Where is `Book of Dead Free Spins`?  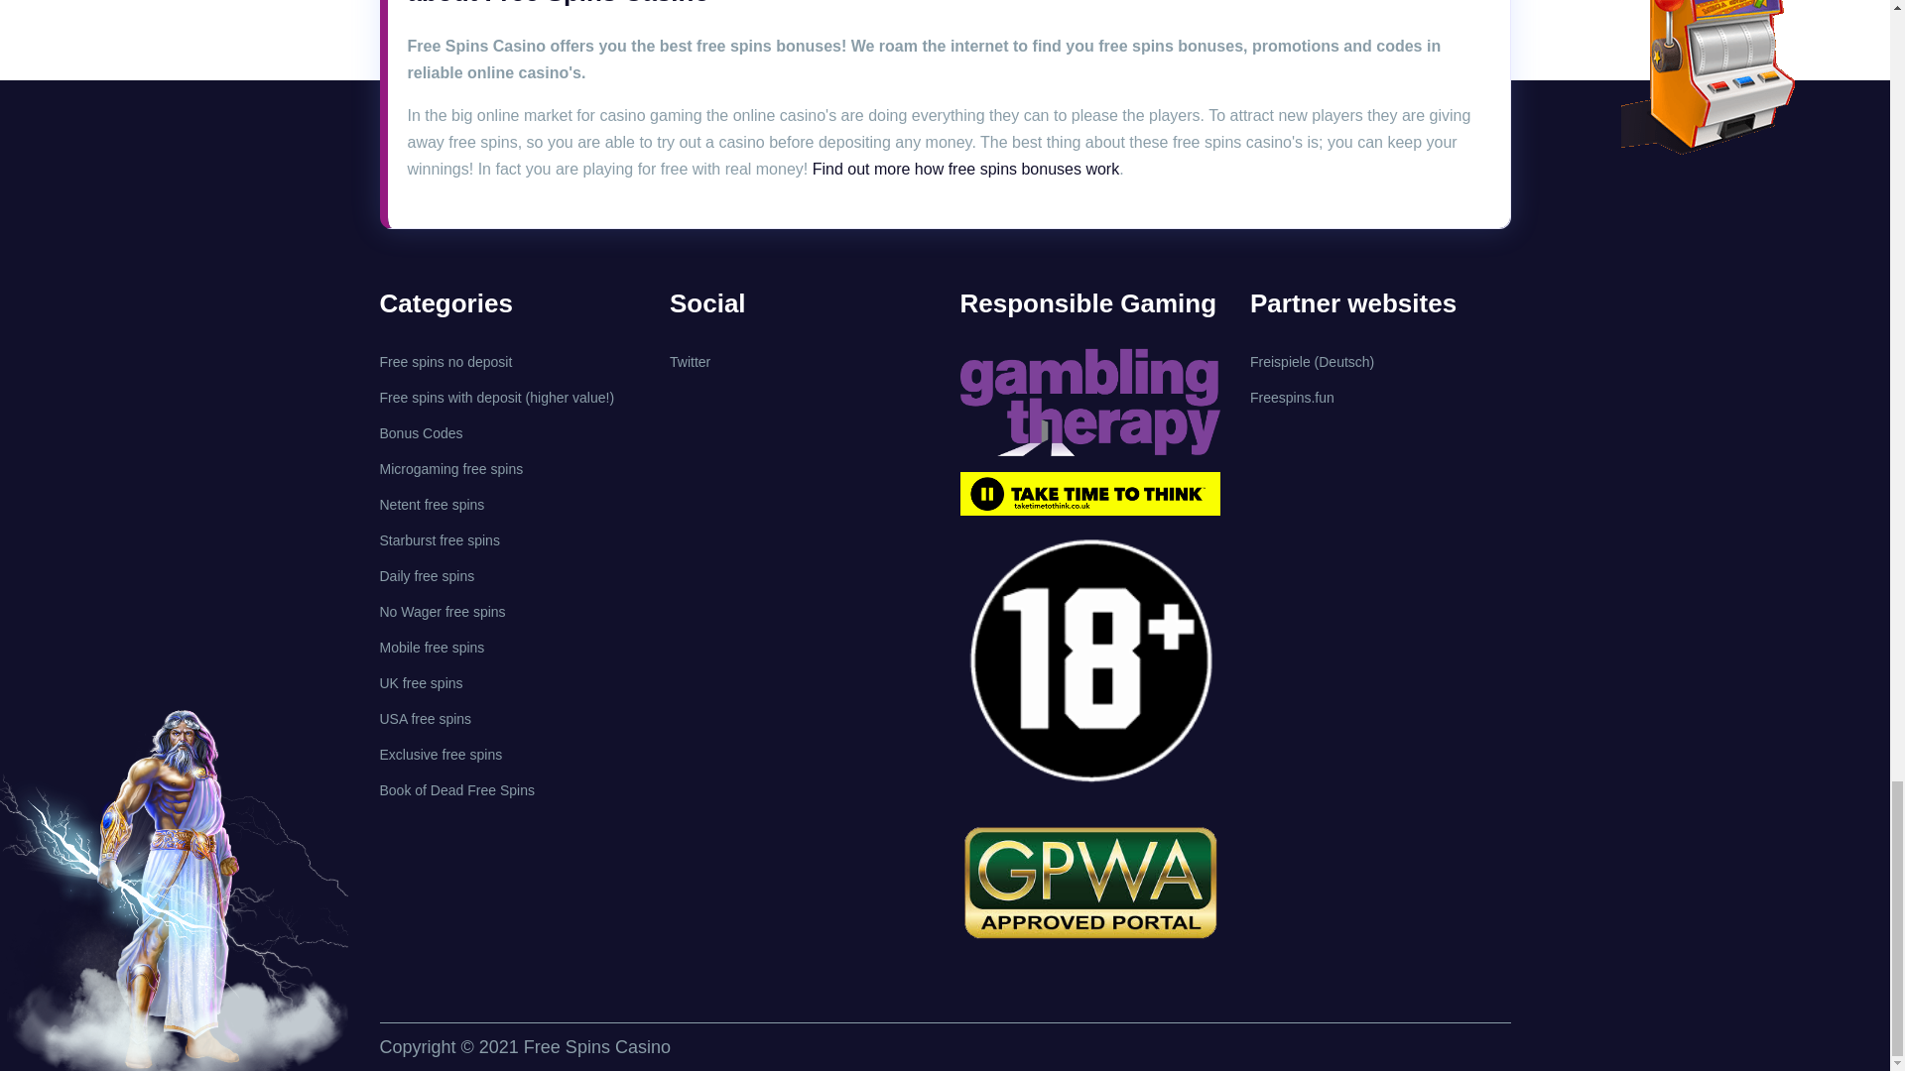 Book of Dead Free Spins is located at coordinates (456, 789).